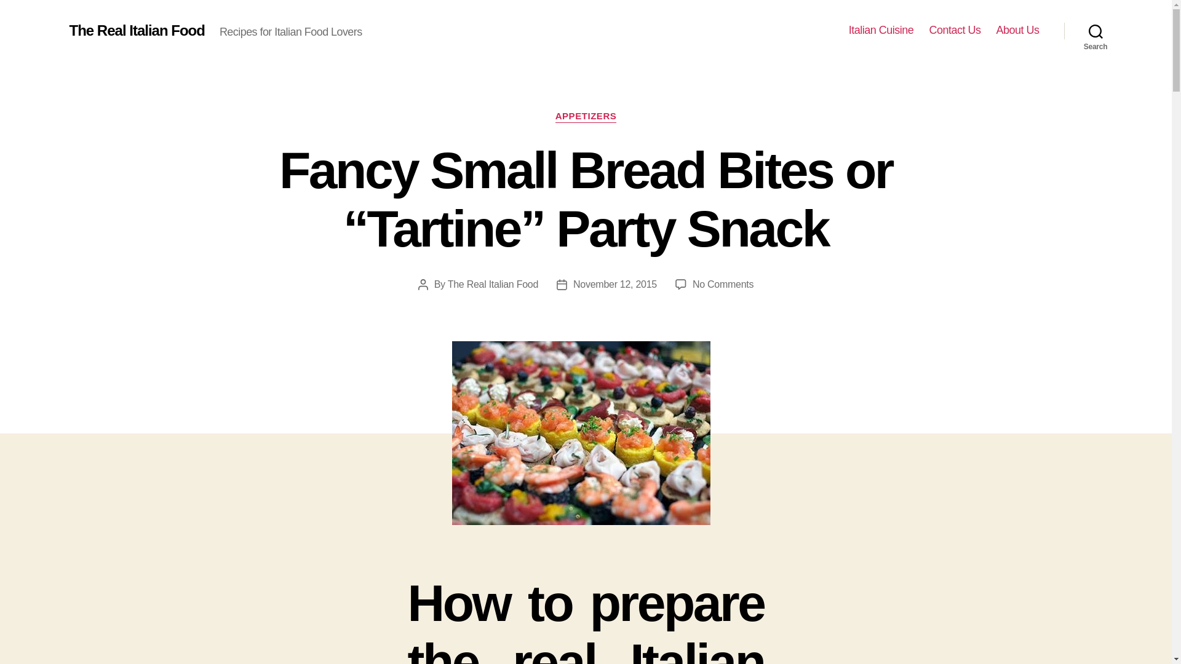  Describe the element at coordinates (881, 30) in the screenshot. I see `Best of Italy Food` at that location.